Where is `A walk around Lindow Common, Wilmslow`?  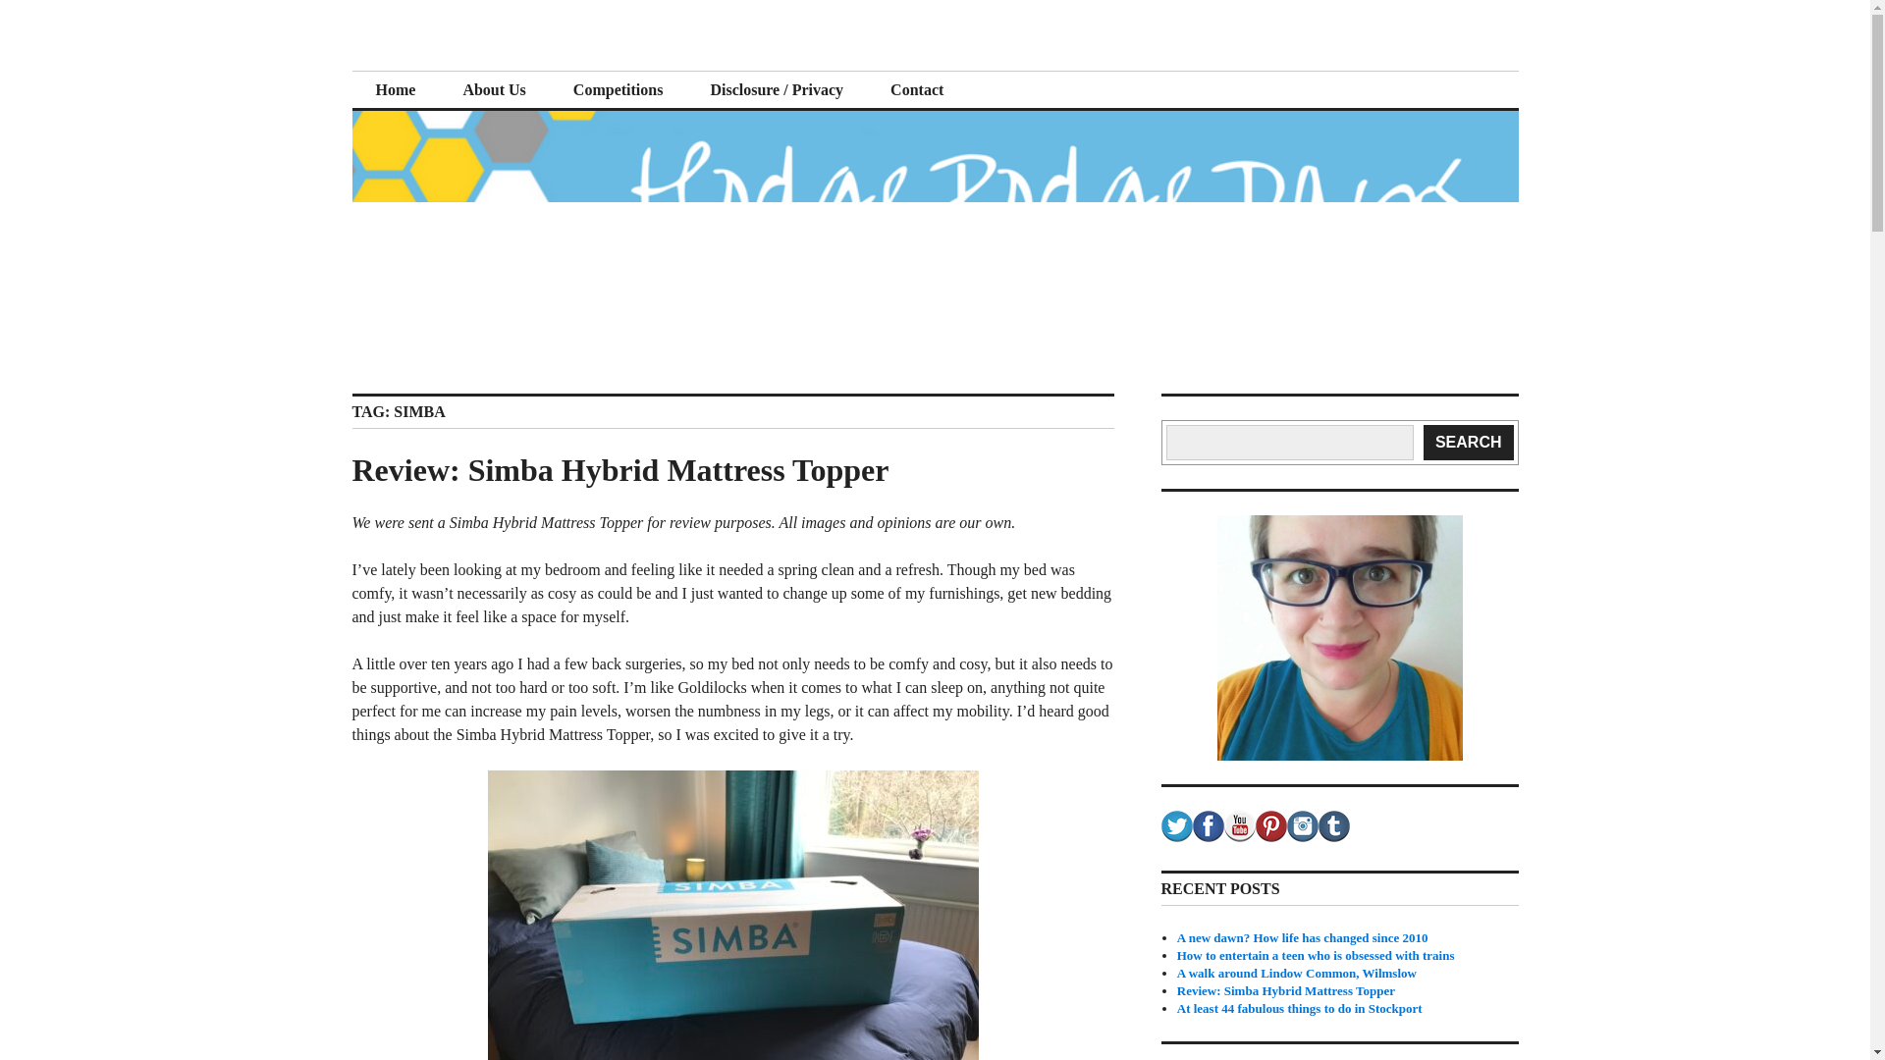
A walk around Lindow Common, Wilmslow is located at coordinates (1296, 973).